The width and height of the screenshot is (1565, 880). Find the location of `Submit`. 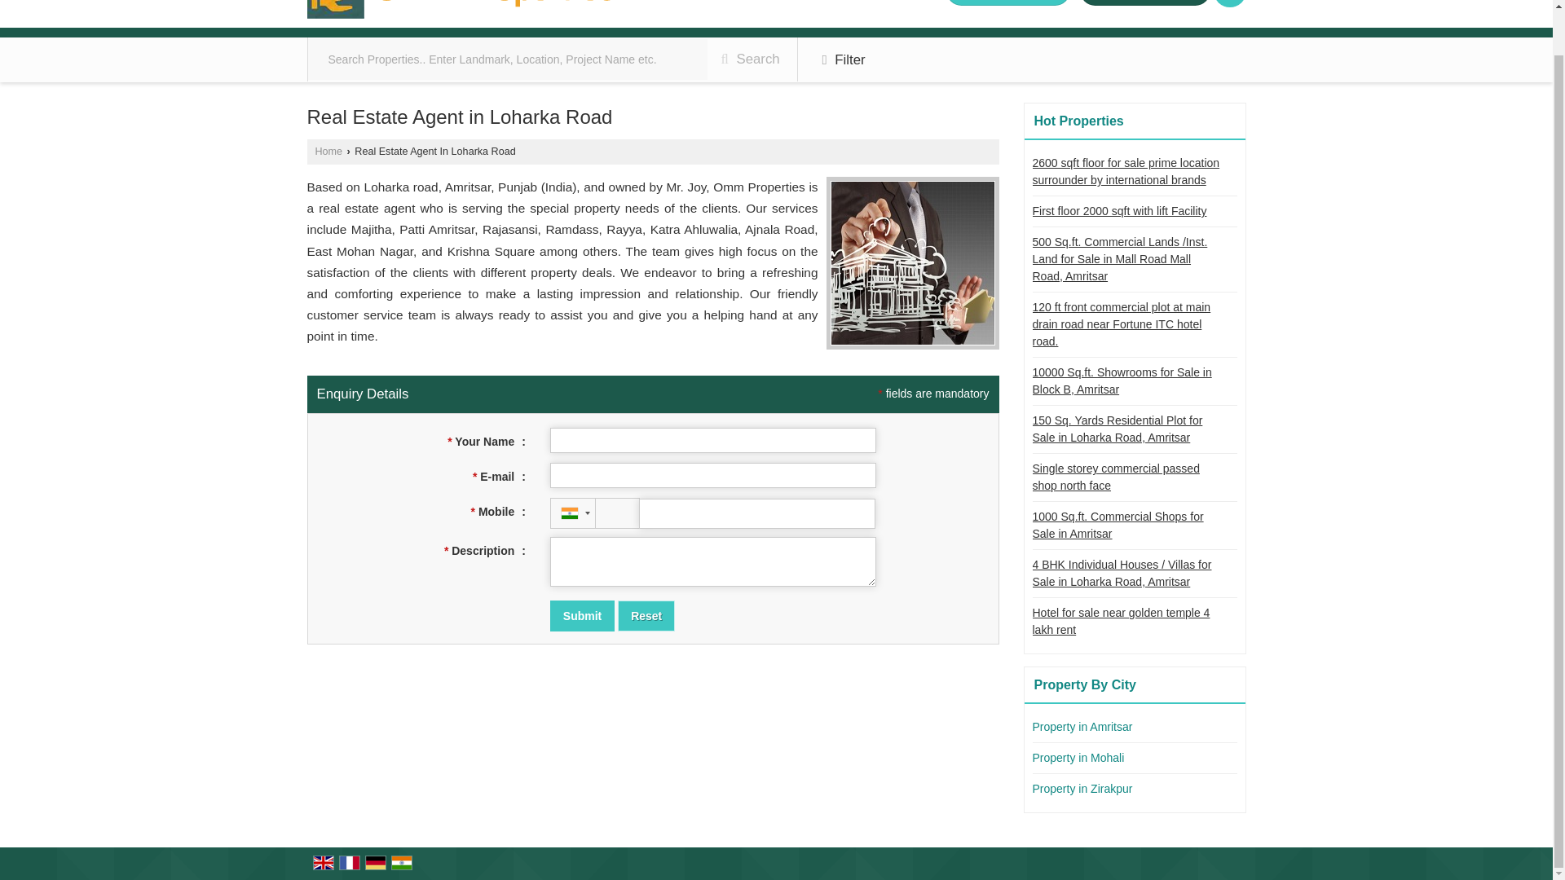

Submit is located at coordinates (582, 616).